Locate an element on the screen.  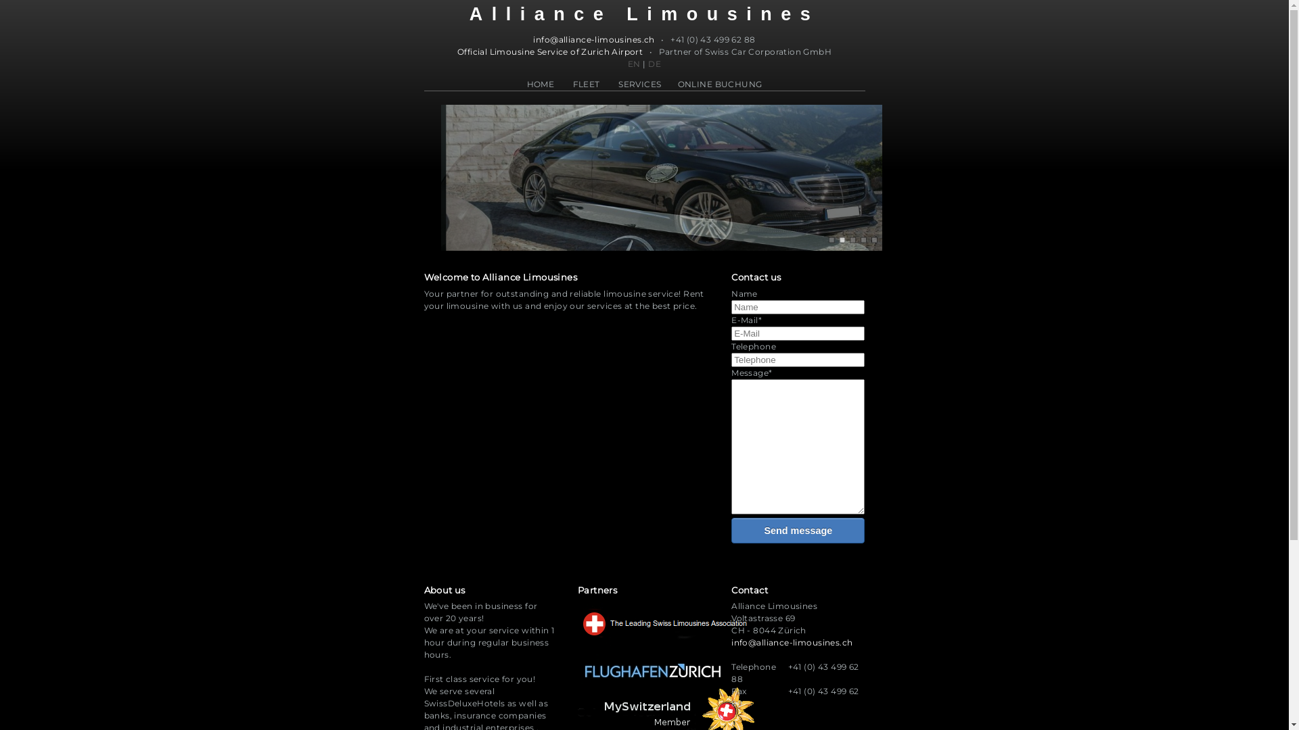
Official Limousine Service of Zurich Airport is located at coordinates (550, 52).